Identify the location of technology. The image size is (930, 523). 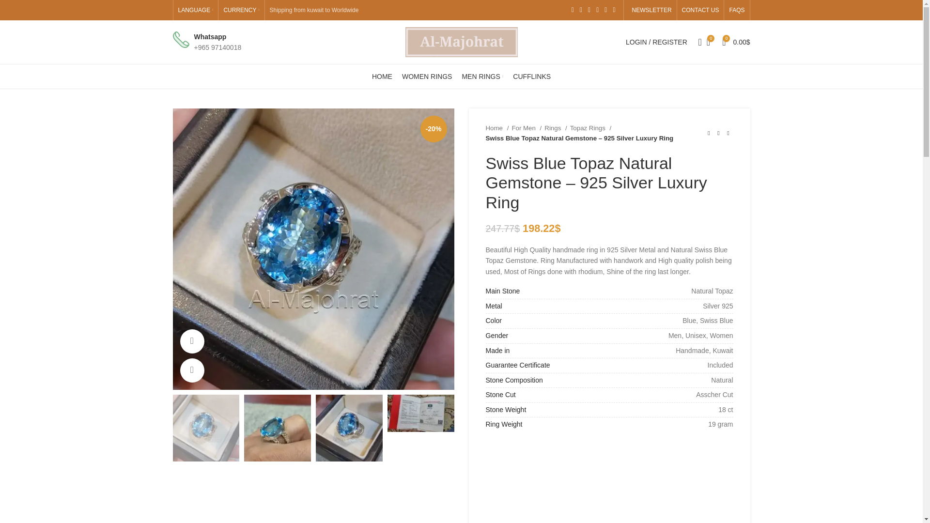
(180, 40).